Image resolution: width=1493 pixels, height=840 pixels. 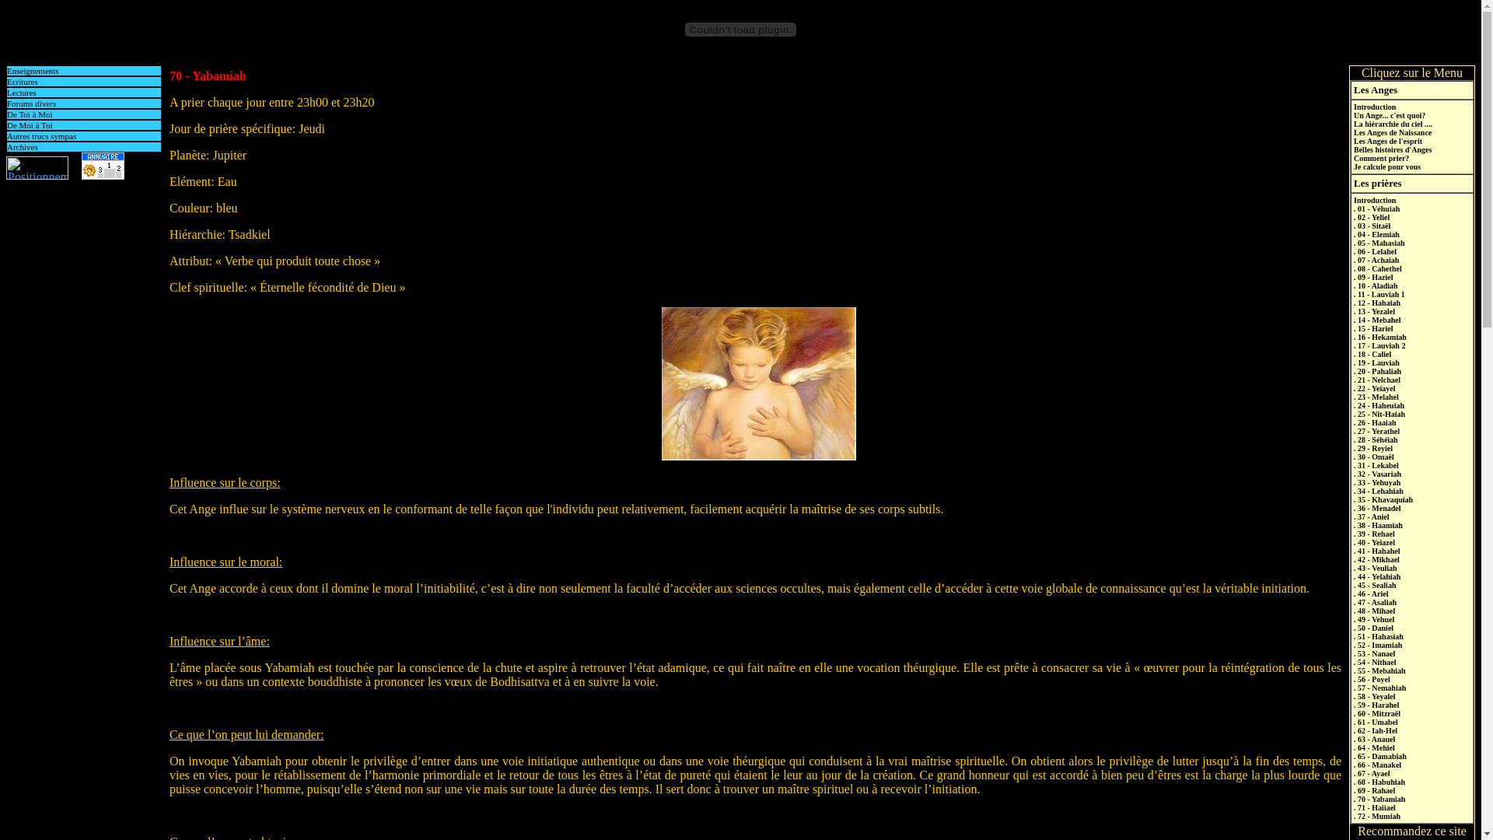 I want to click on . 14 - Mebahel, so click(x=1378, y=320).